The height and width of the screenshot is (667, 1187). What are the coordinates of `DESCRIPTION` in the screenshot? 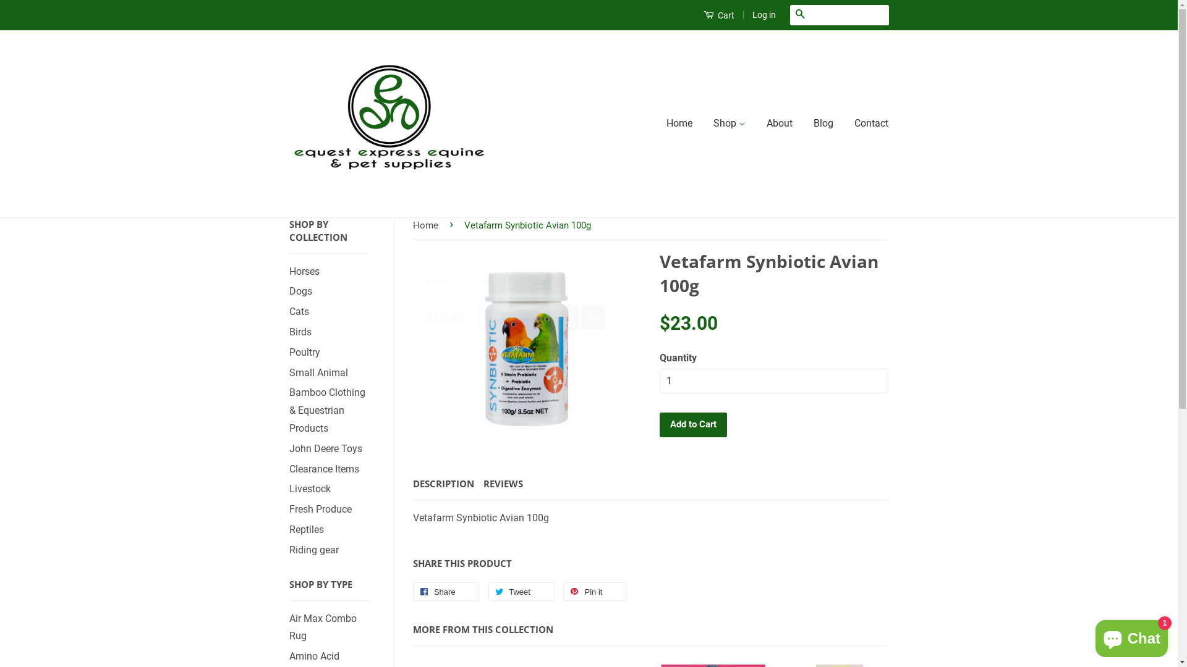 It's located at (444, 484).